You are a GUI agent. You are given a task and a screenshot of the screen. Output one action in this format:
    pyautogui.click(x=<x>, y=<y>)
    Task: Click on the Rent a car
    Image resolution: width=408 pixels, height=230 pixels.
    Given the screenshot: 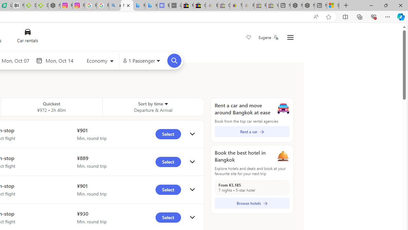 What is the action you would take?
    pyautogui.click(x=252, y=132)
    